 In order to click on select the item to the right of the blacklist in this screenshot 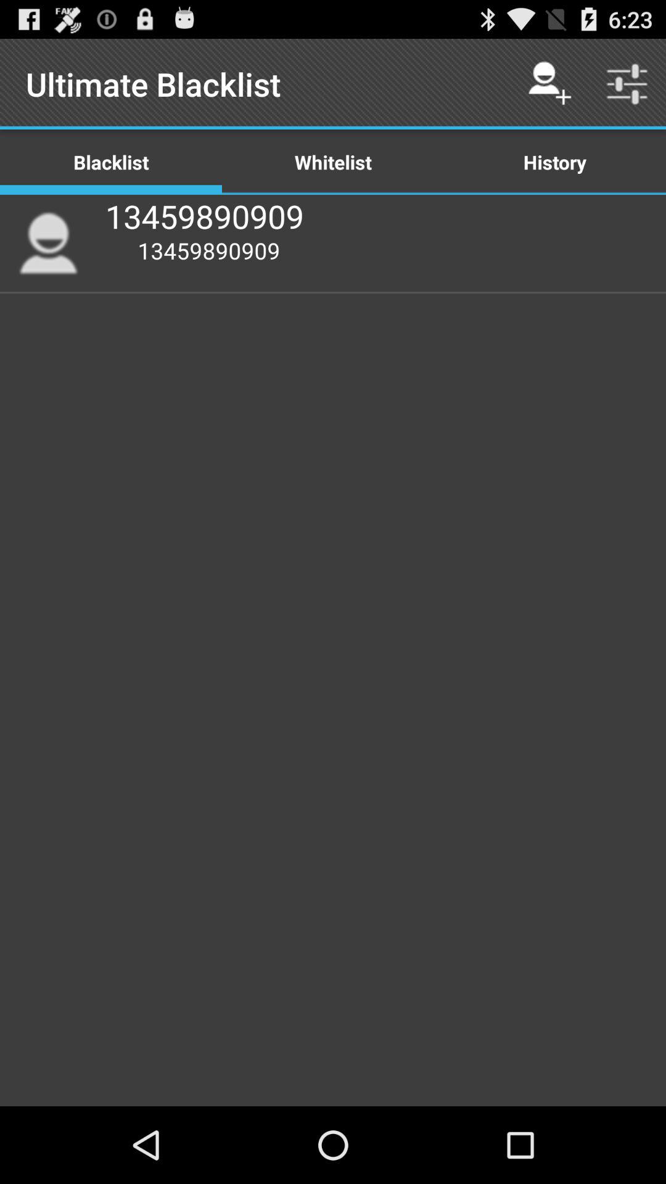, I will do `click(333, 162)`.